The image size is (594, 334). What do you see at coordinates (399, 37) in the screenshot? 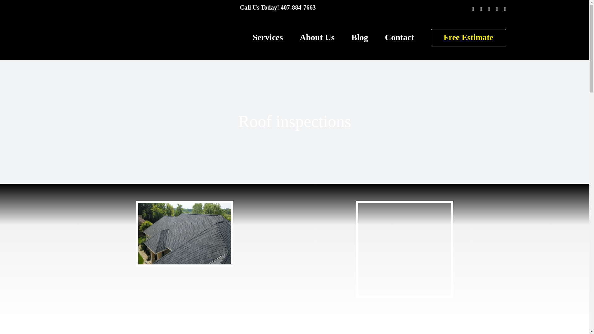
I see `Contact` at bounding box center [399, 37].